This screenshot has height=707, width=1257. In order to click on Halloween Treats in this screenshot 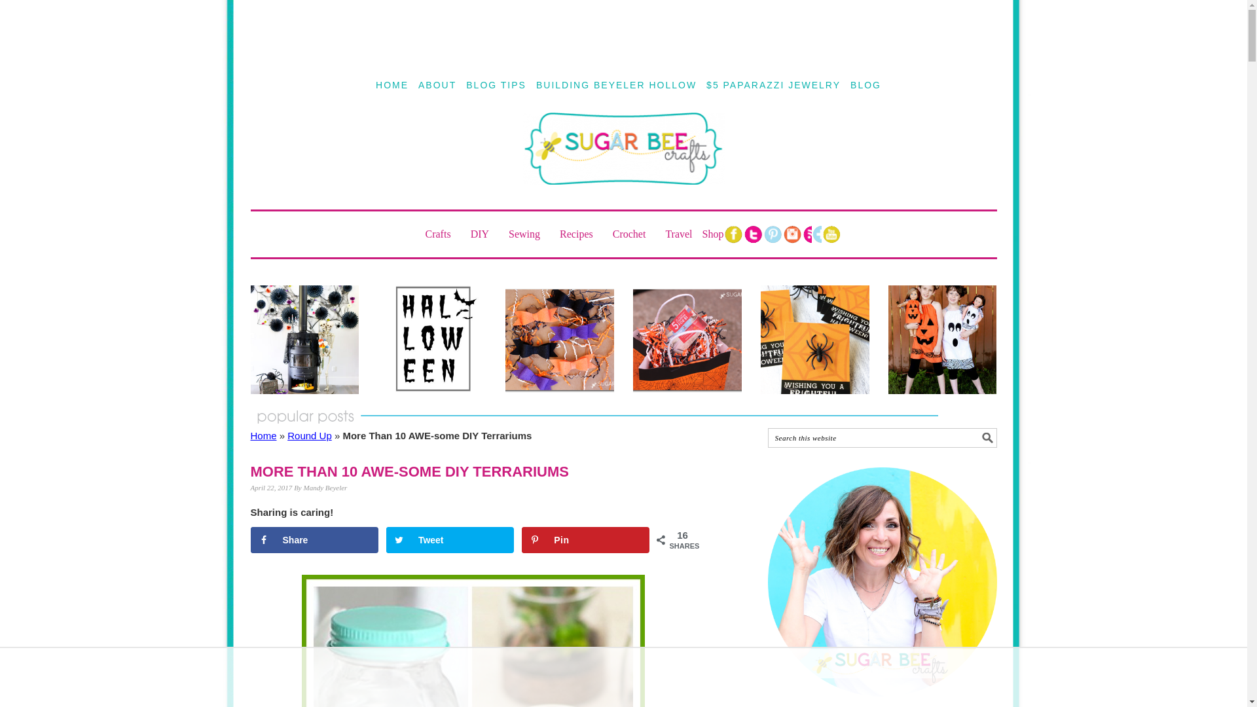, I will do `click(687, 339)`.